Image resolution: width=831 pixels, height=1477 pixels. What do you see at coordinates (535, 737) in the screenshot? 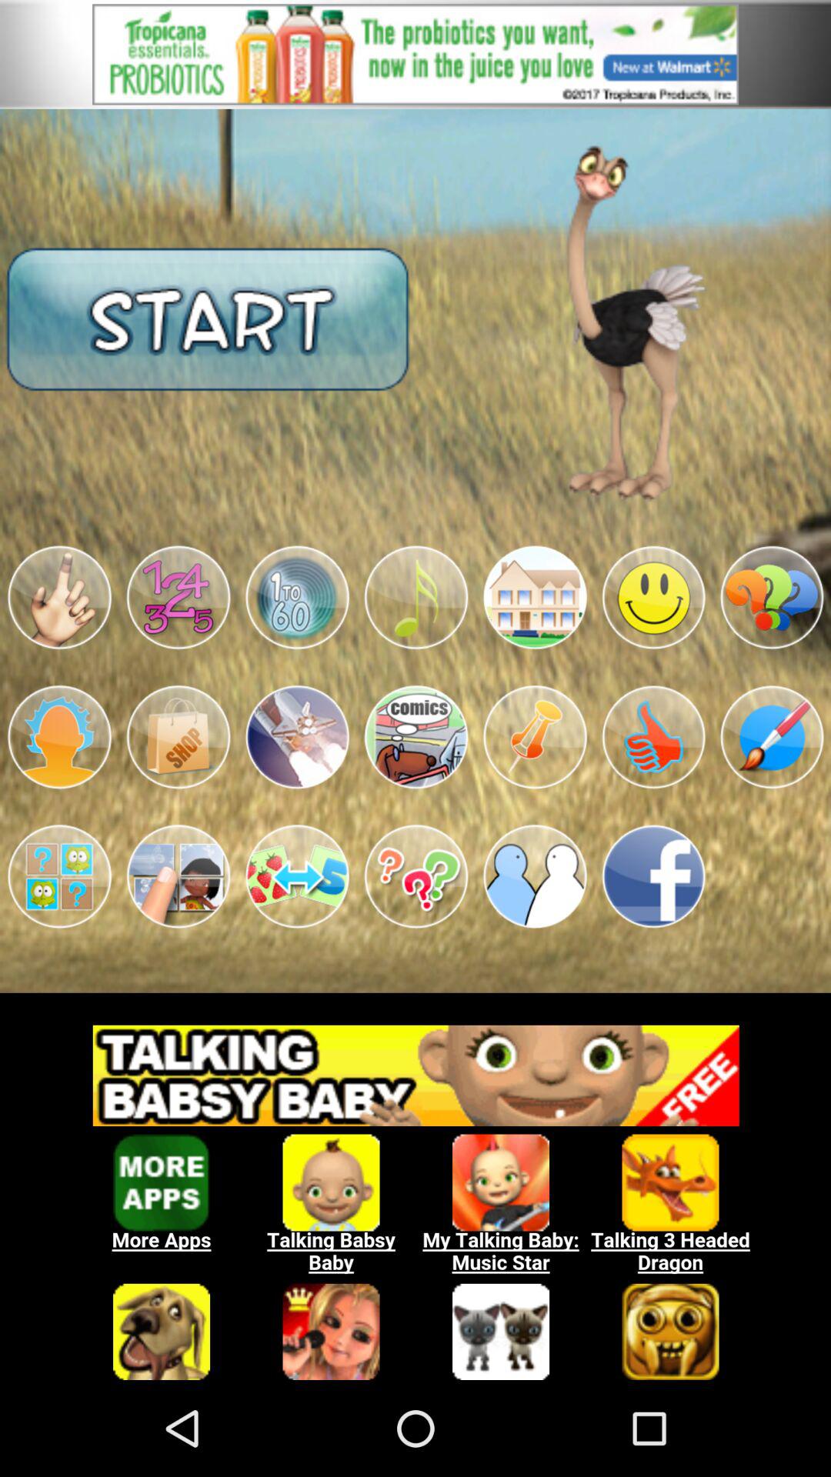
I see `click to the app` at bounding box center [535, 737].